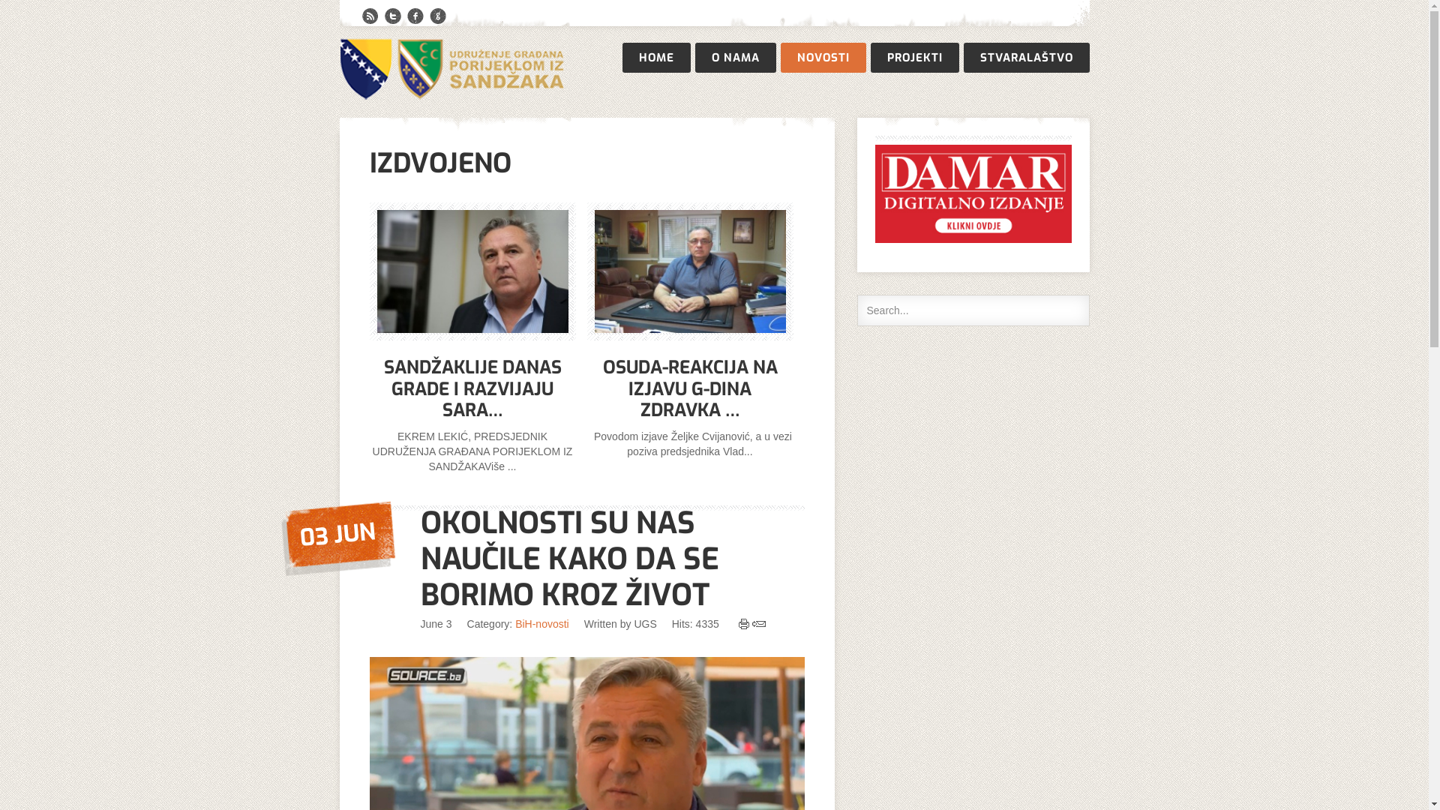  I want to click on Email, so click(759, 624).